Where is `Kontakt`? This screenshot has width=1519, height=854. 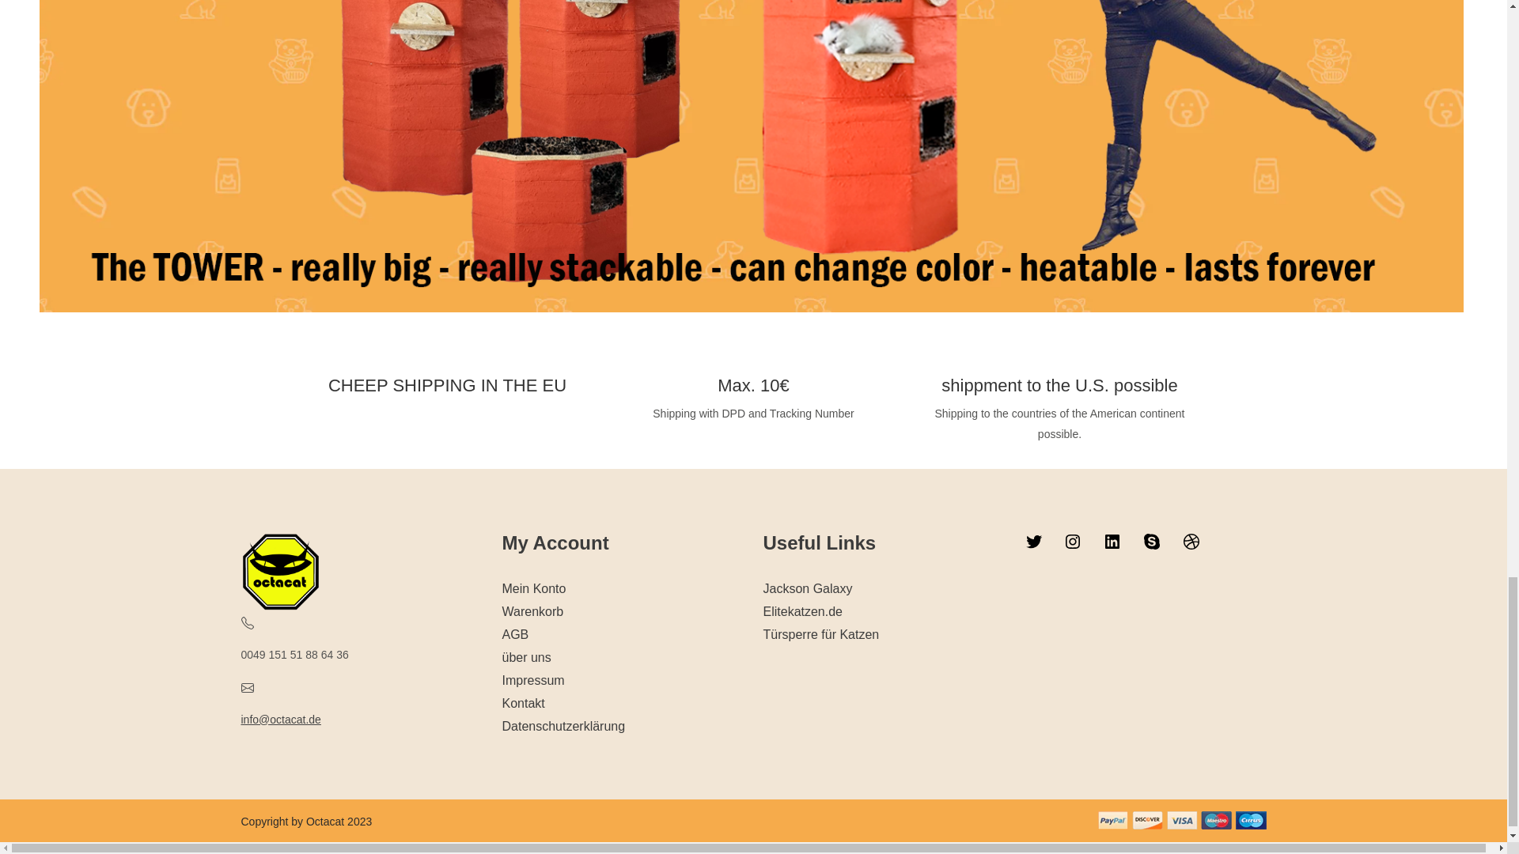
Kontakt is located at coordinates (522, 703).